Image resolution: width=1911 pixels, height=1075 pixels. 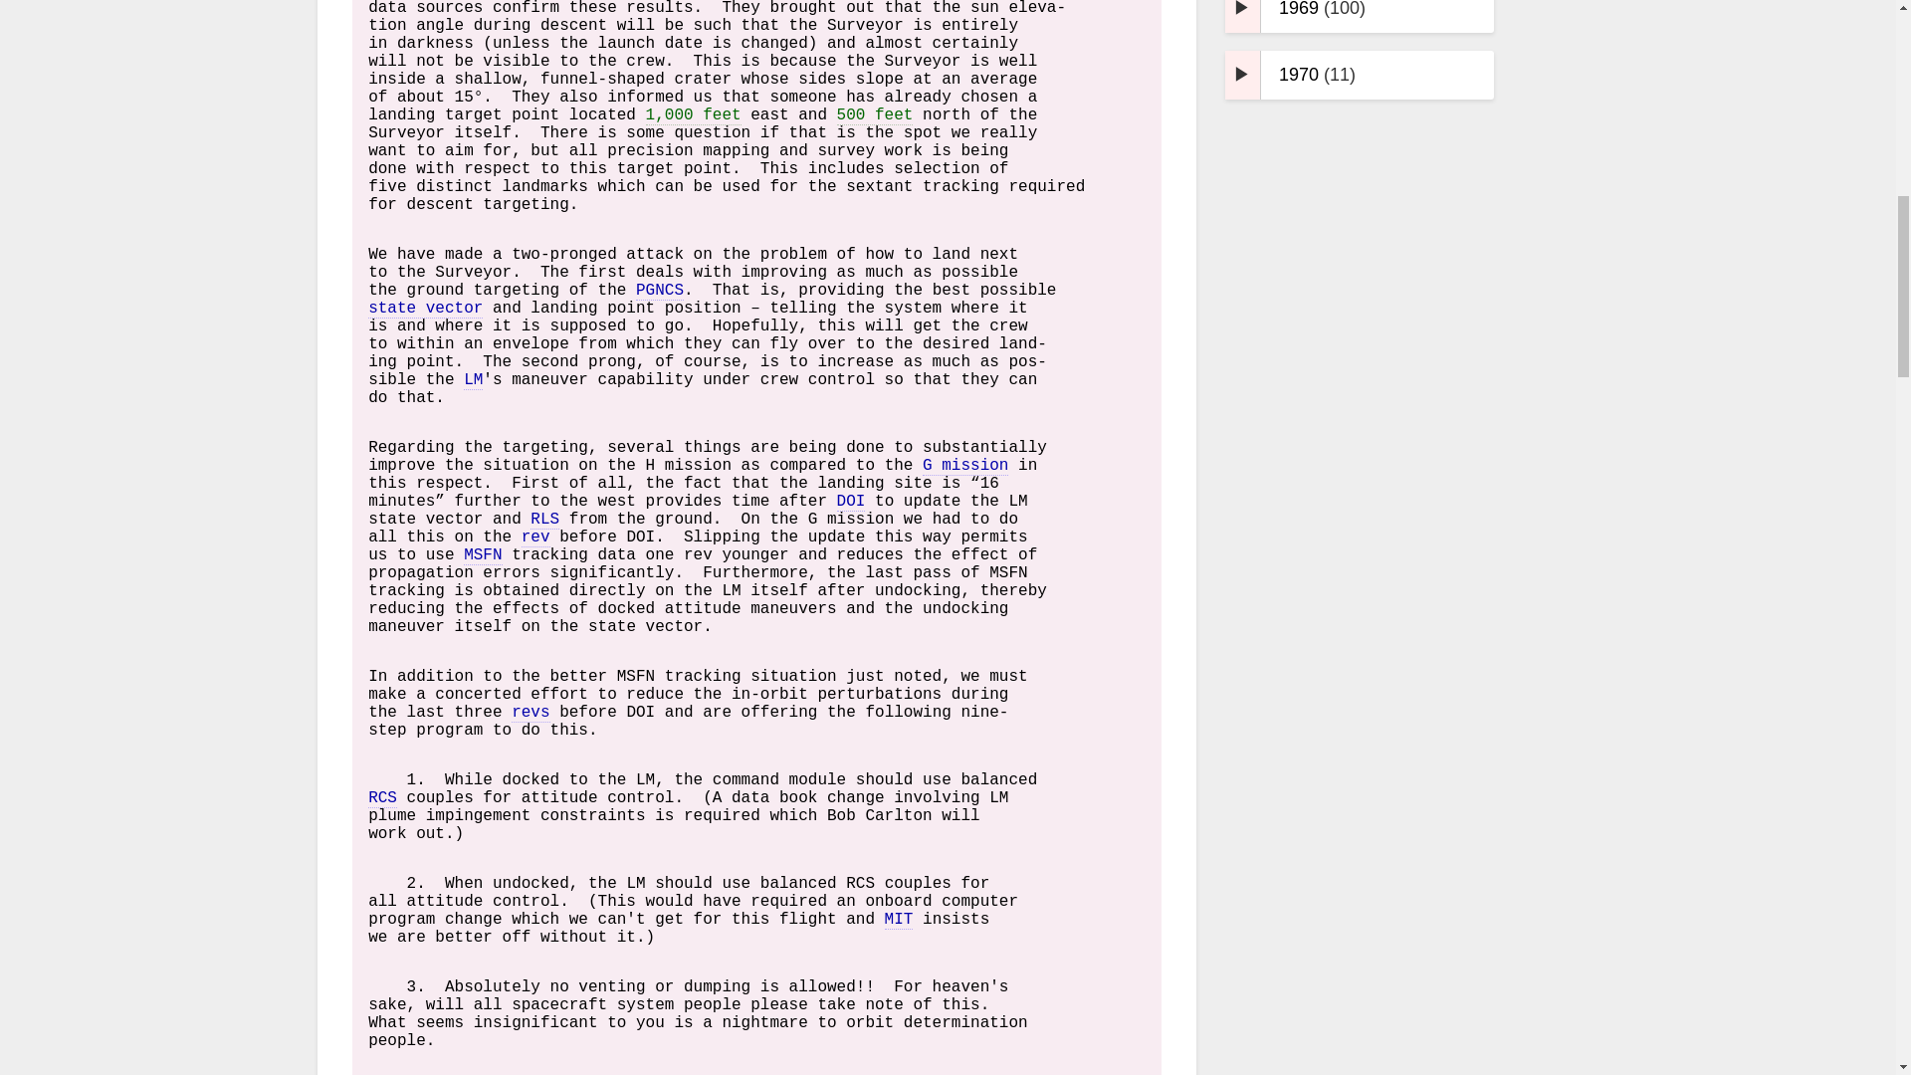 What do you see at coordinates (693, 115) in the screenshot?
I see `304.8 meters` at bounding box center [693, 115].